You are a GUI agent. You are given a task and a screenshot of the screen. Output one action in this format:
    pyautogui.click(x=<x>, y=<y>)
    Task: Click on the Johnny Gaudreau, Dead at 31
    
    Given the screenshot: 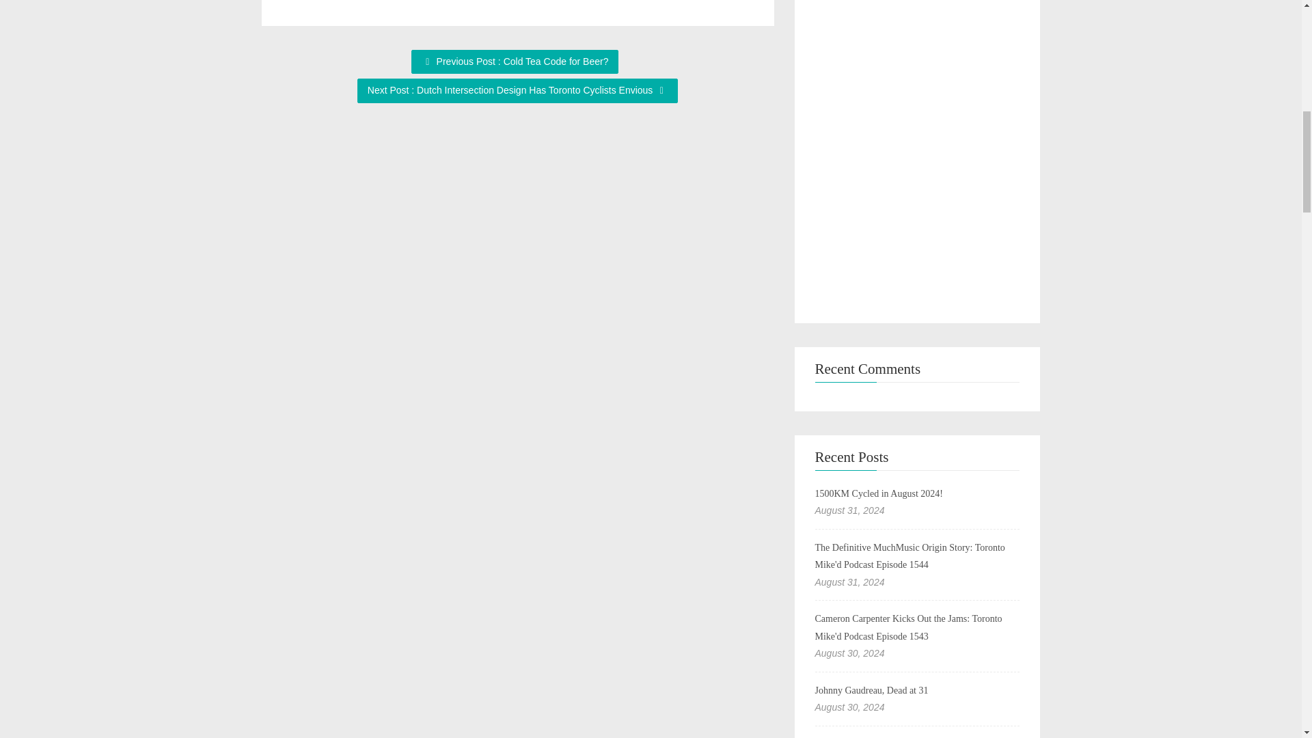 What is the action you would take?
    pyautogui.click(x=871, y=690)
    